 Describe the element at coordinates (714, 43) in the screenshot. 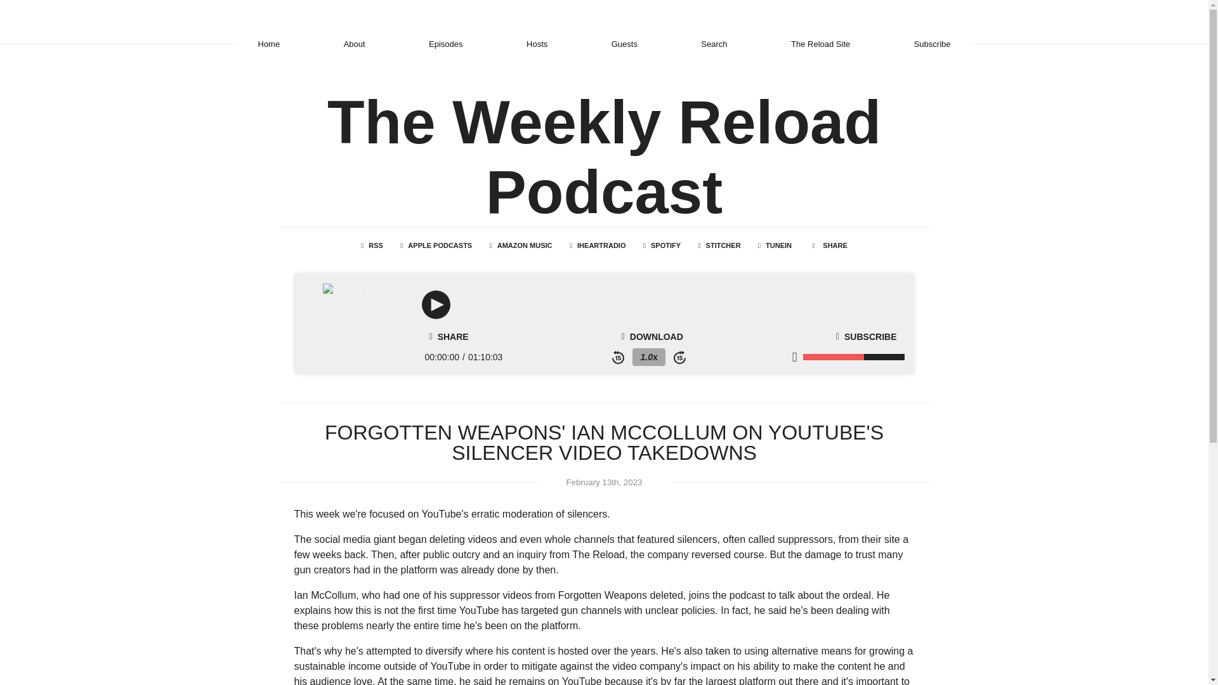

I see `Search` at that location.